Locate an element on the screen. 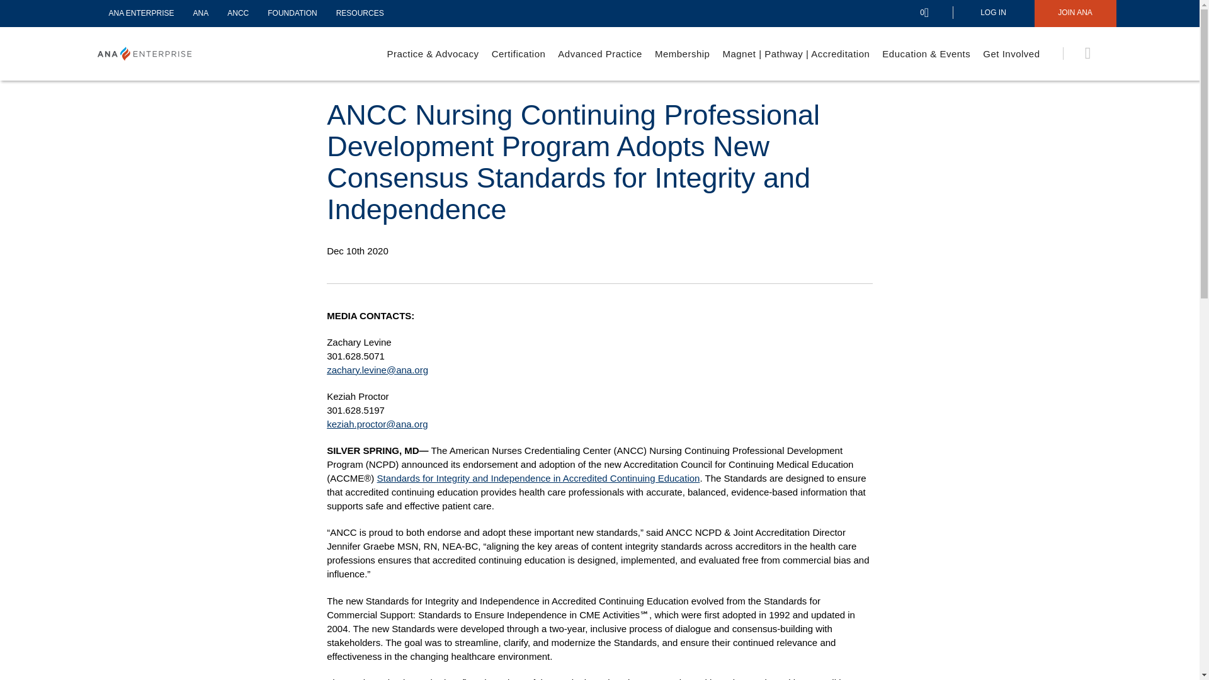  ANA ENTERPRISE is located at coordinates (141, 13).